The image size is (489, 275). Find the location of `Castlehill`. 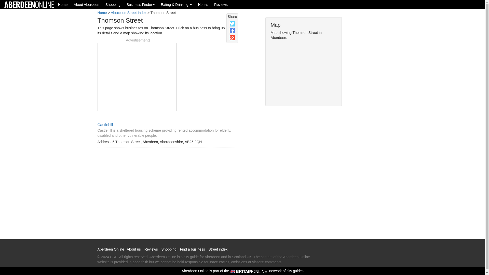

Castlehill is located at coordinates (105, 124).